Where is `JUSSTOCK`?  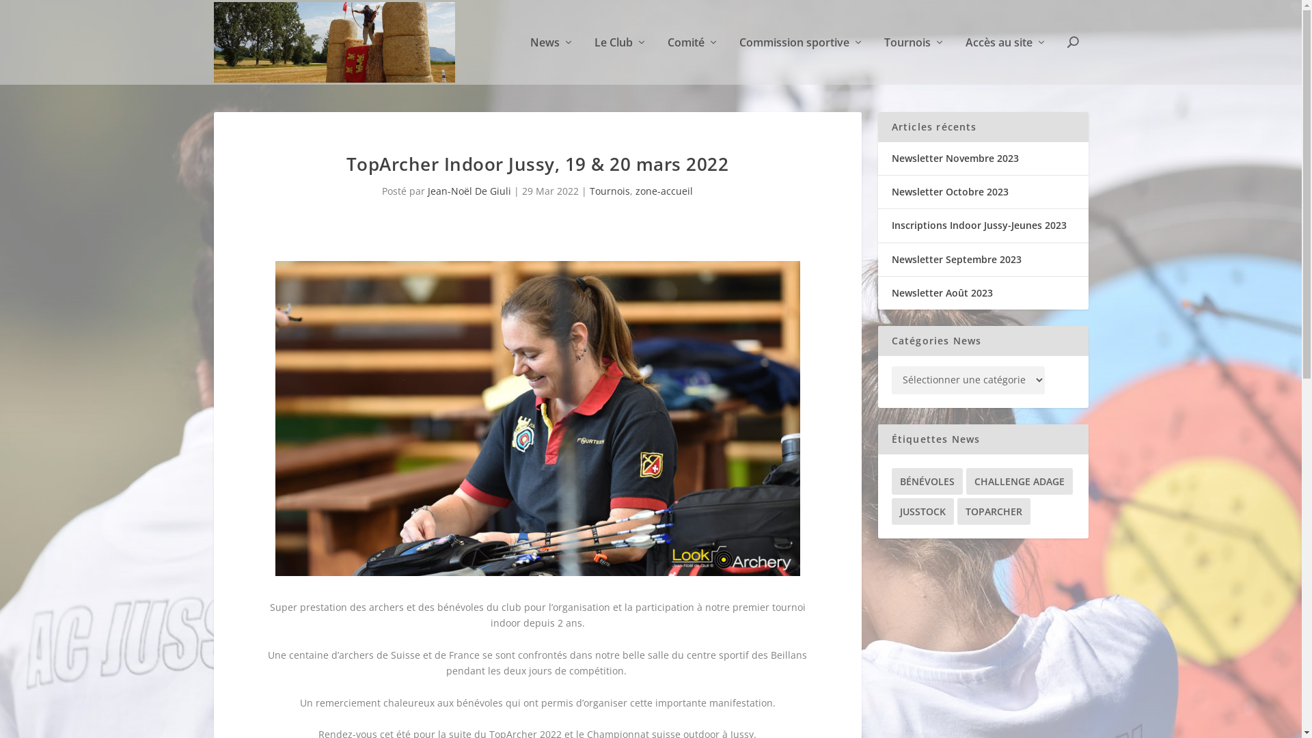 JUSSTOCK is located at coordinates (922, 511).